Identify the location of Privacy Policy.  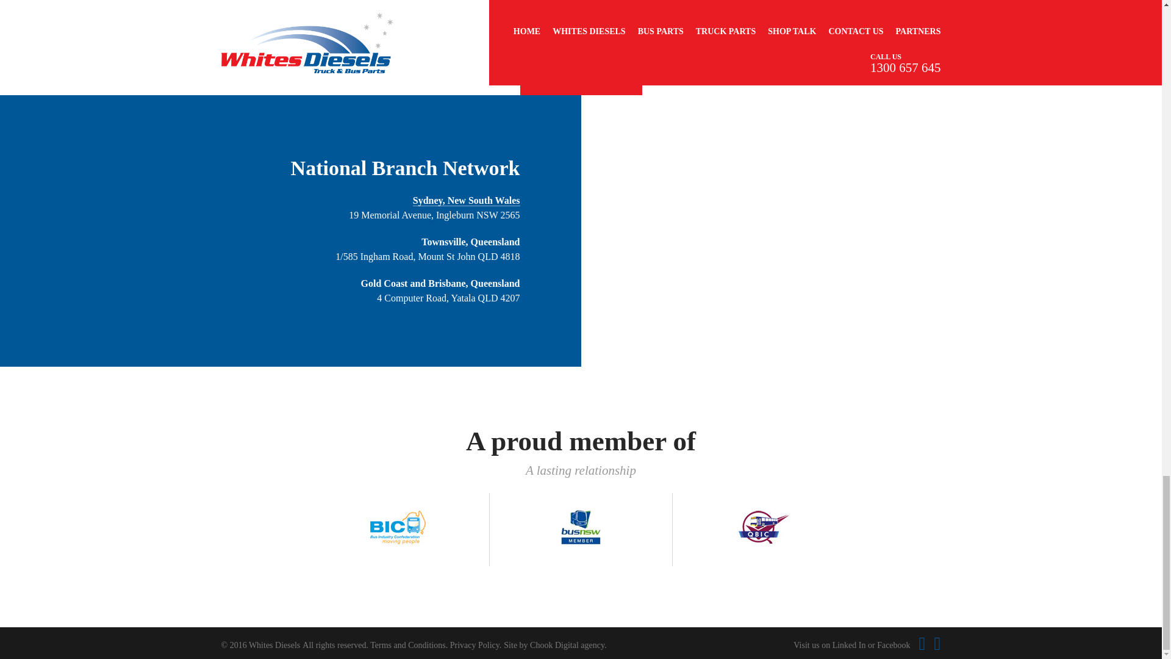
(474, 644).